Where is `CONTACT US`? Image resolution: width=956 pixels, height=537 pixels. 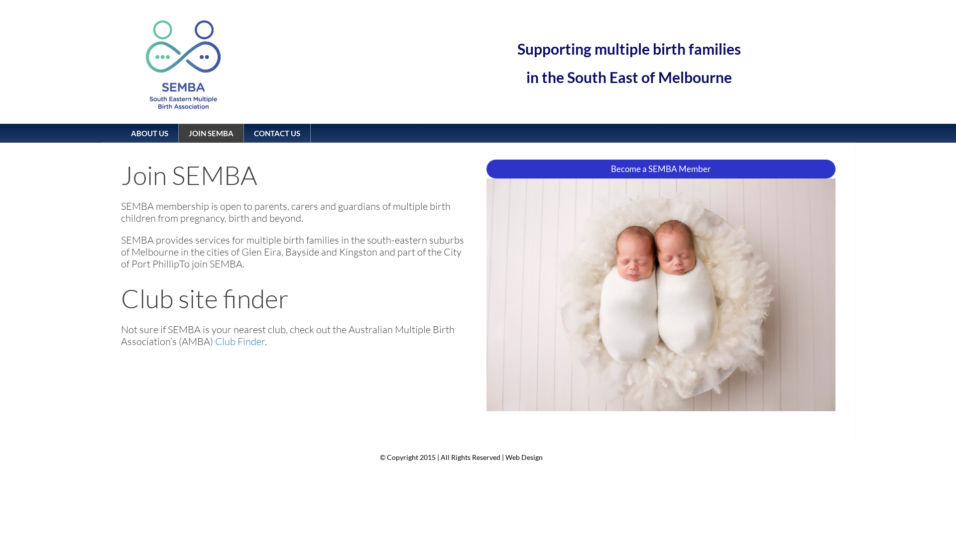 CONTACT US is located at coordinates (277, 133).